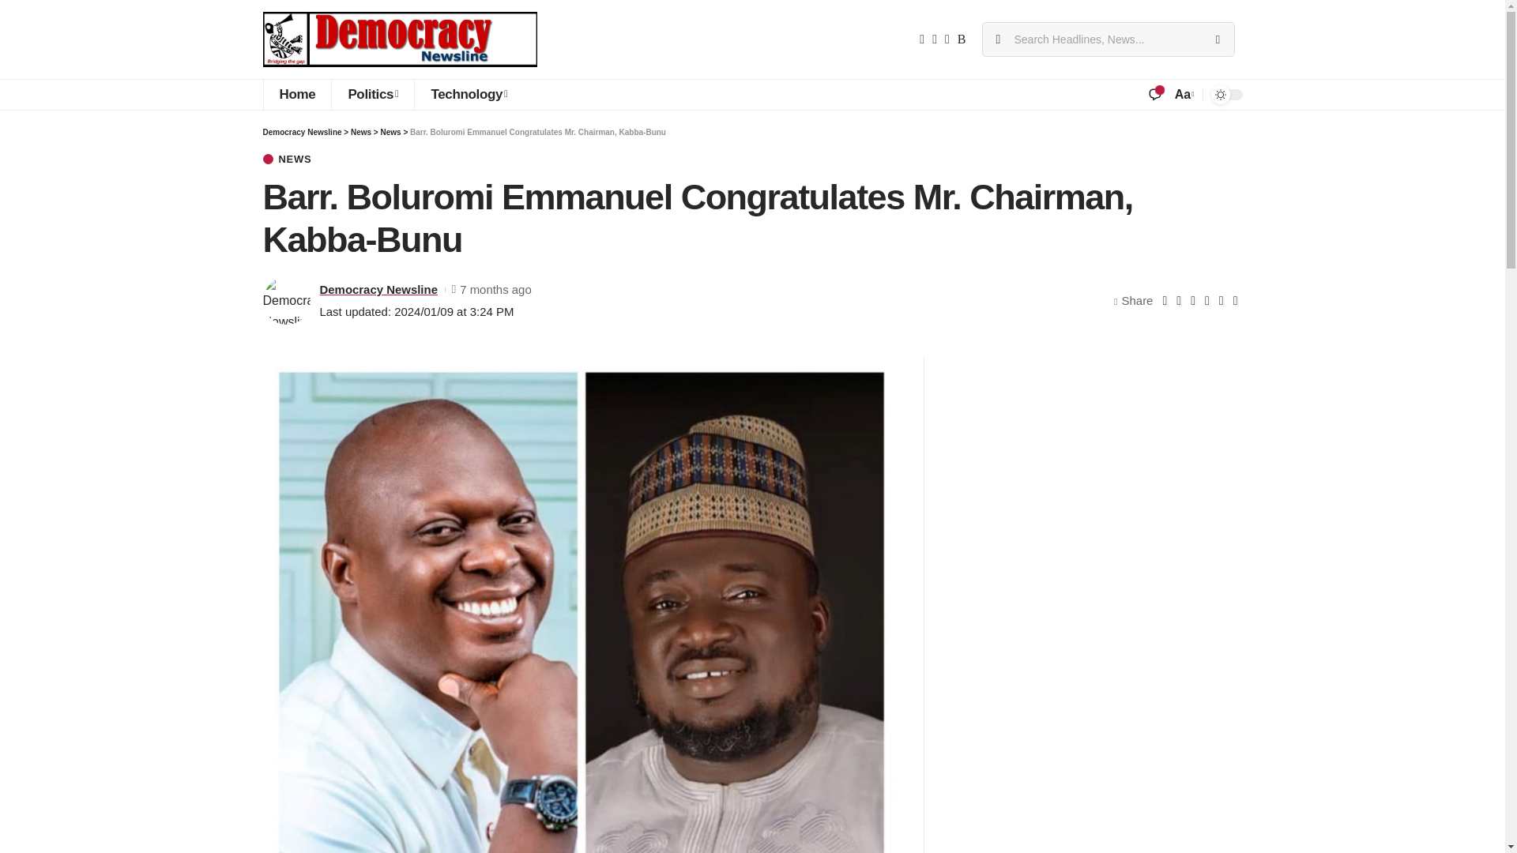  I want to click on Home, so click(296, 95).